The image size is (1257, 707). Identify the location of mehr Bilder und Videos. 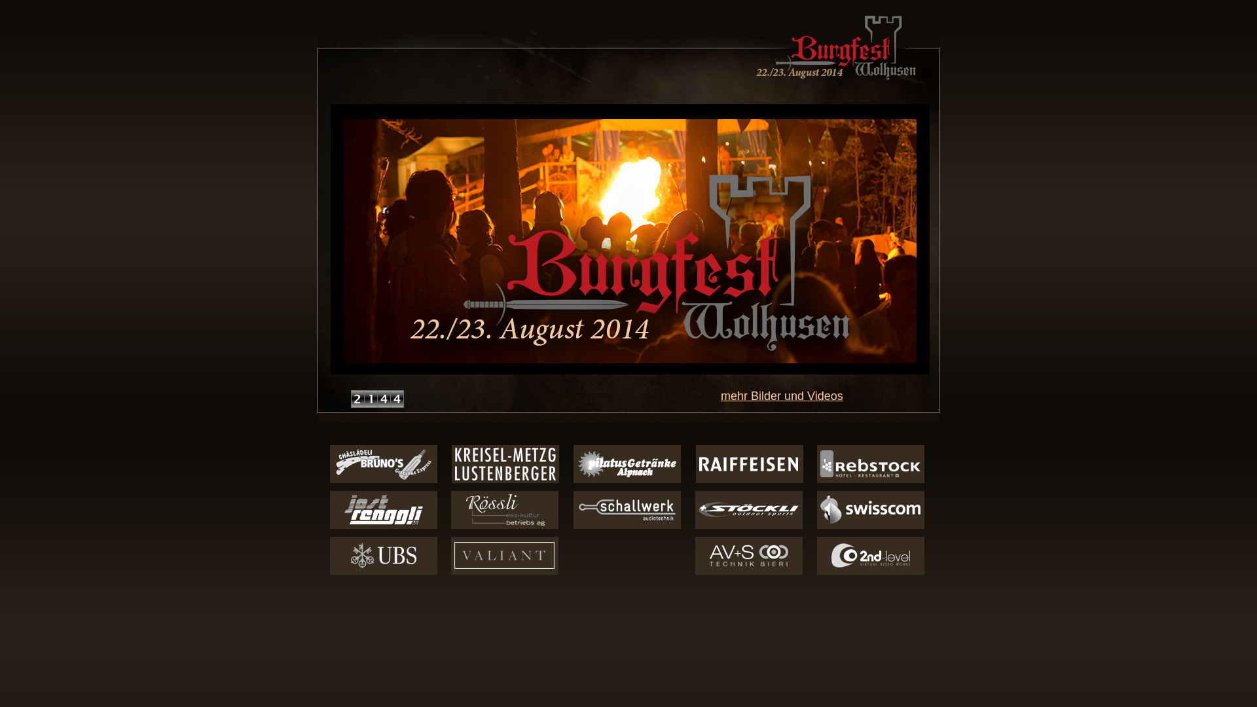
(782, 396).